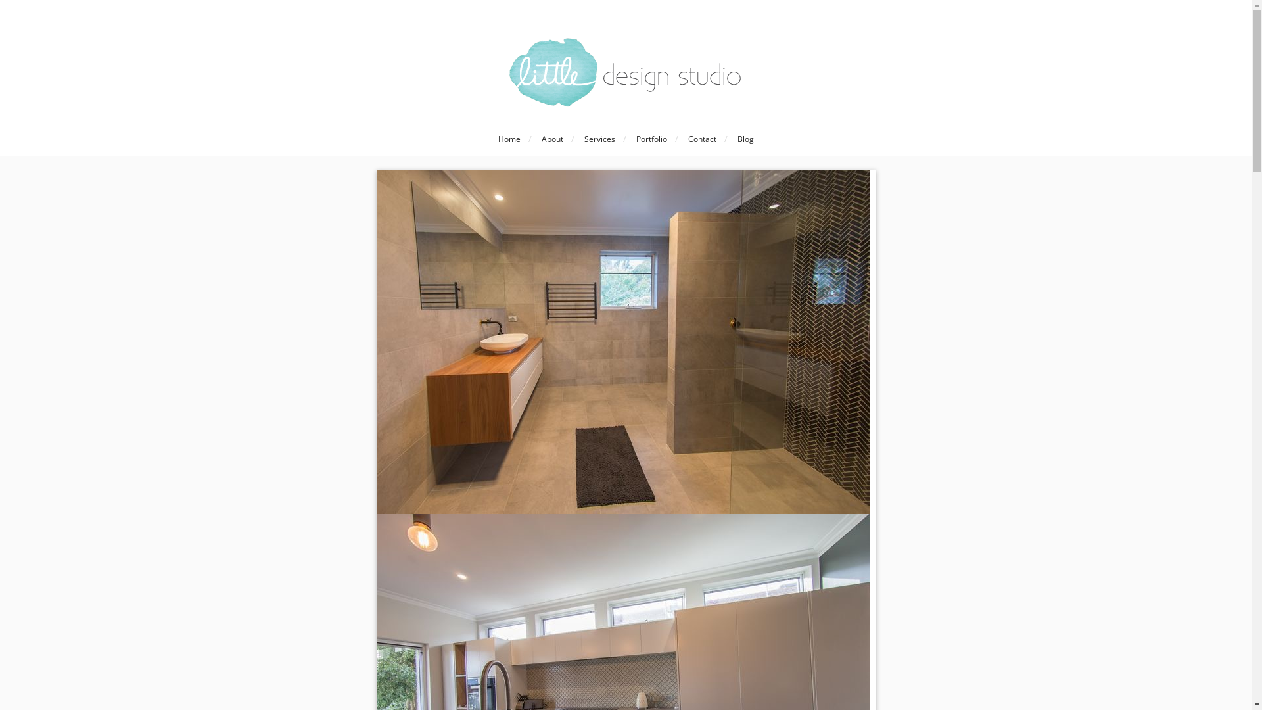 The width and height of the screenshot is (1262, 710). What do you see at coordinates (552, 139) in the screenshot?
I see `About` at bounding box center [552, 139].